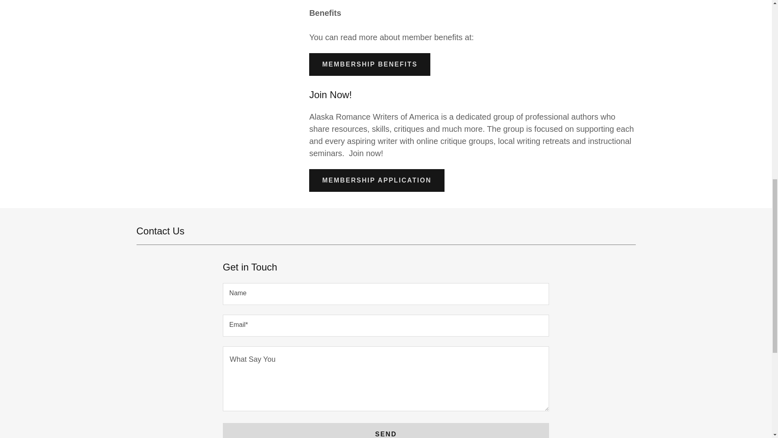  Describe the element at coordinates (376, 180) in the screenshot. I see `MEMBERSHIP APPLICATION` at that location.